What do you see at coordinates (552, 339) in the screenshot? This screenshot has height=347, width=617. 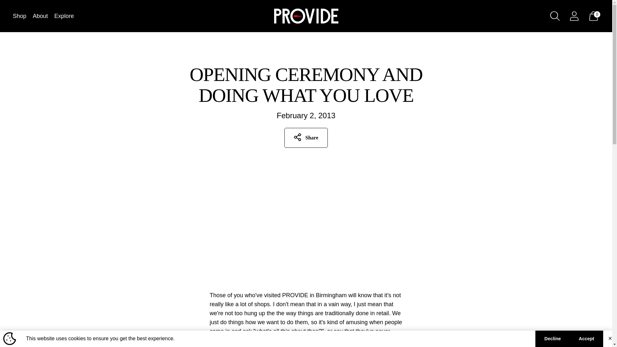 I see `Decline` at bounding box center [552, 339].